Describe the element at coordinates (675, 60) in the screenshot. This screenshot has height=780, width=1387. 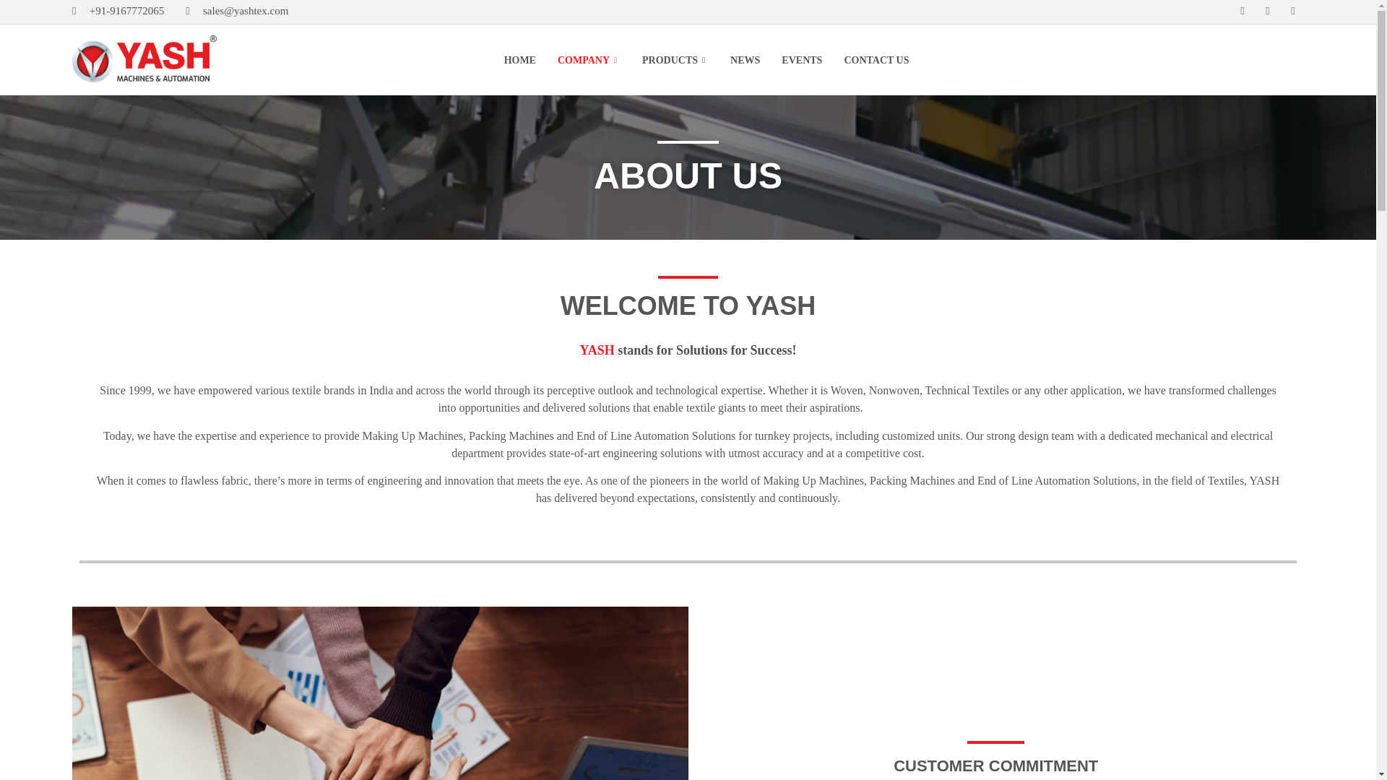
I see `PRODUCTS` at that location.